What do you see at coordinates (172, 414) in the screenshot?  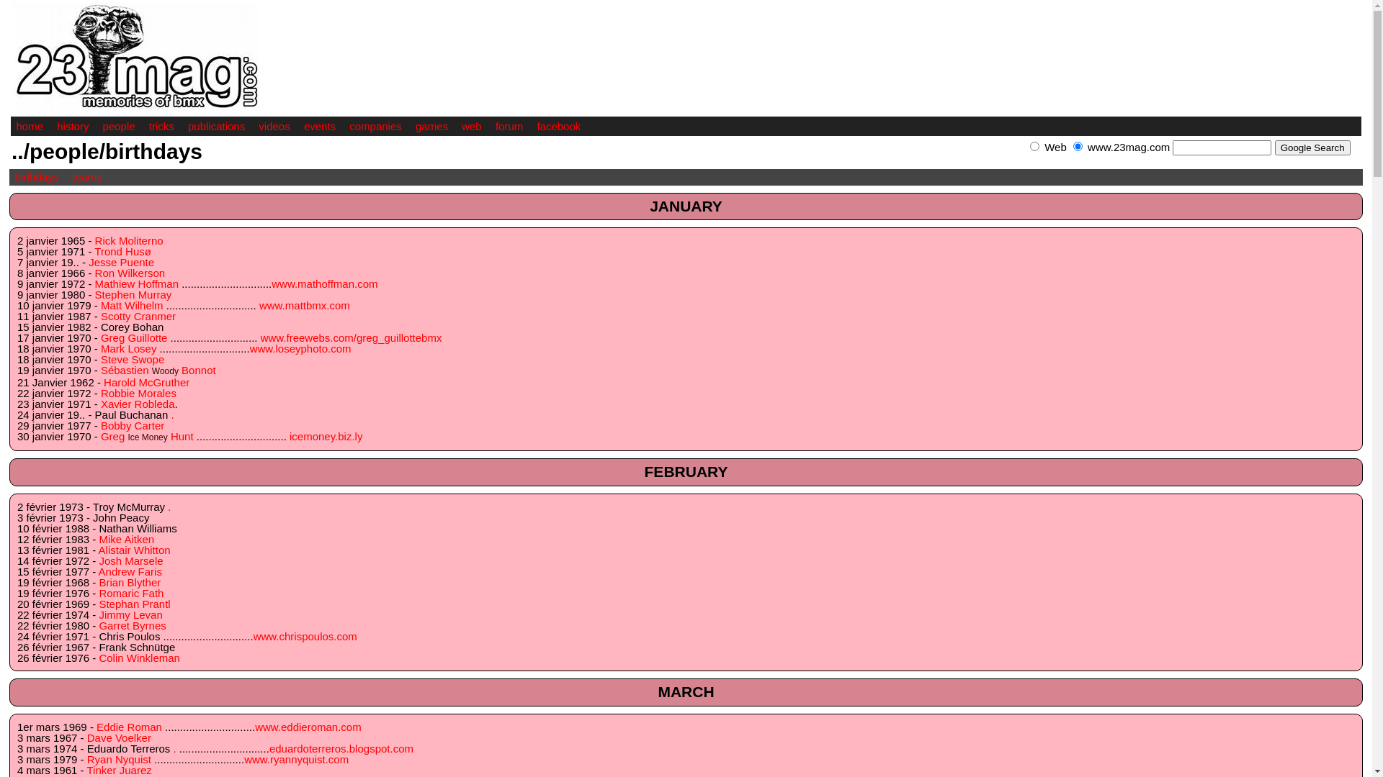 I see `.` at bounding box center [172, 414].